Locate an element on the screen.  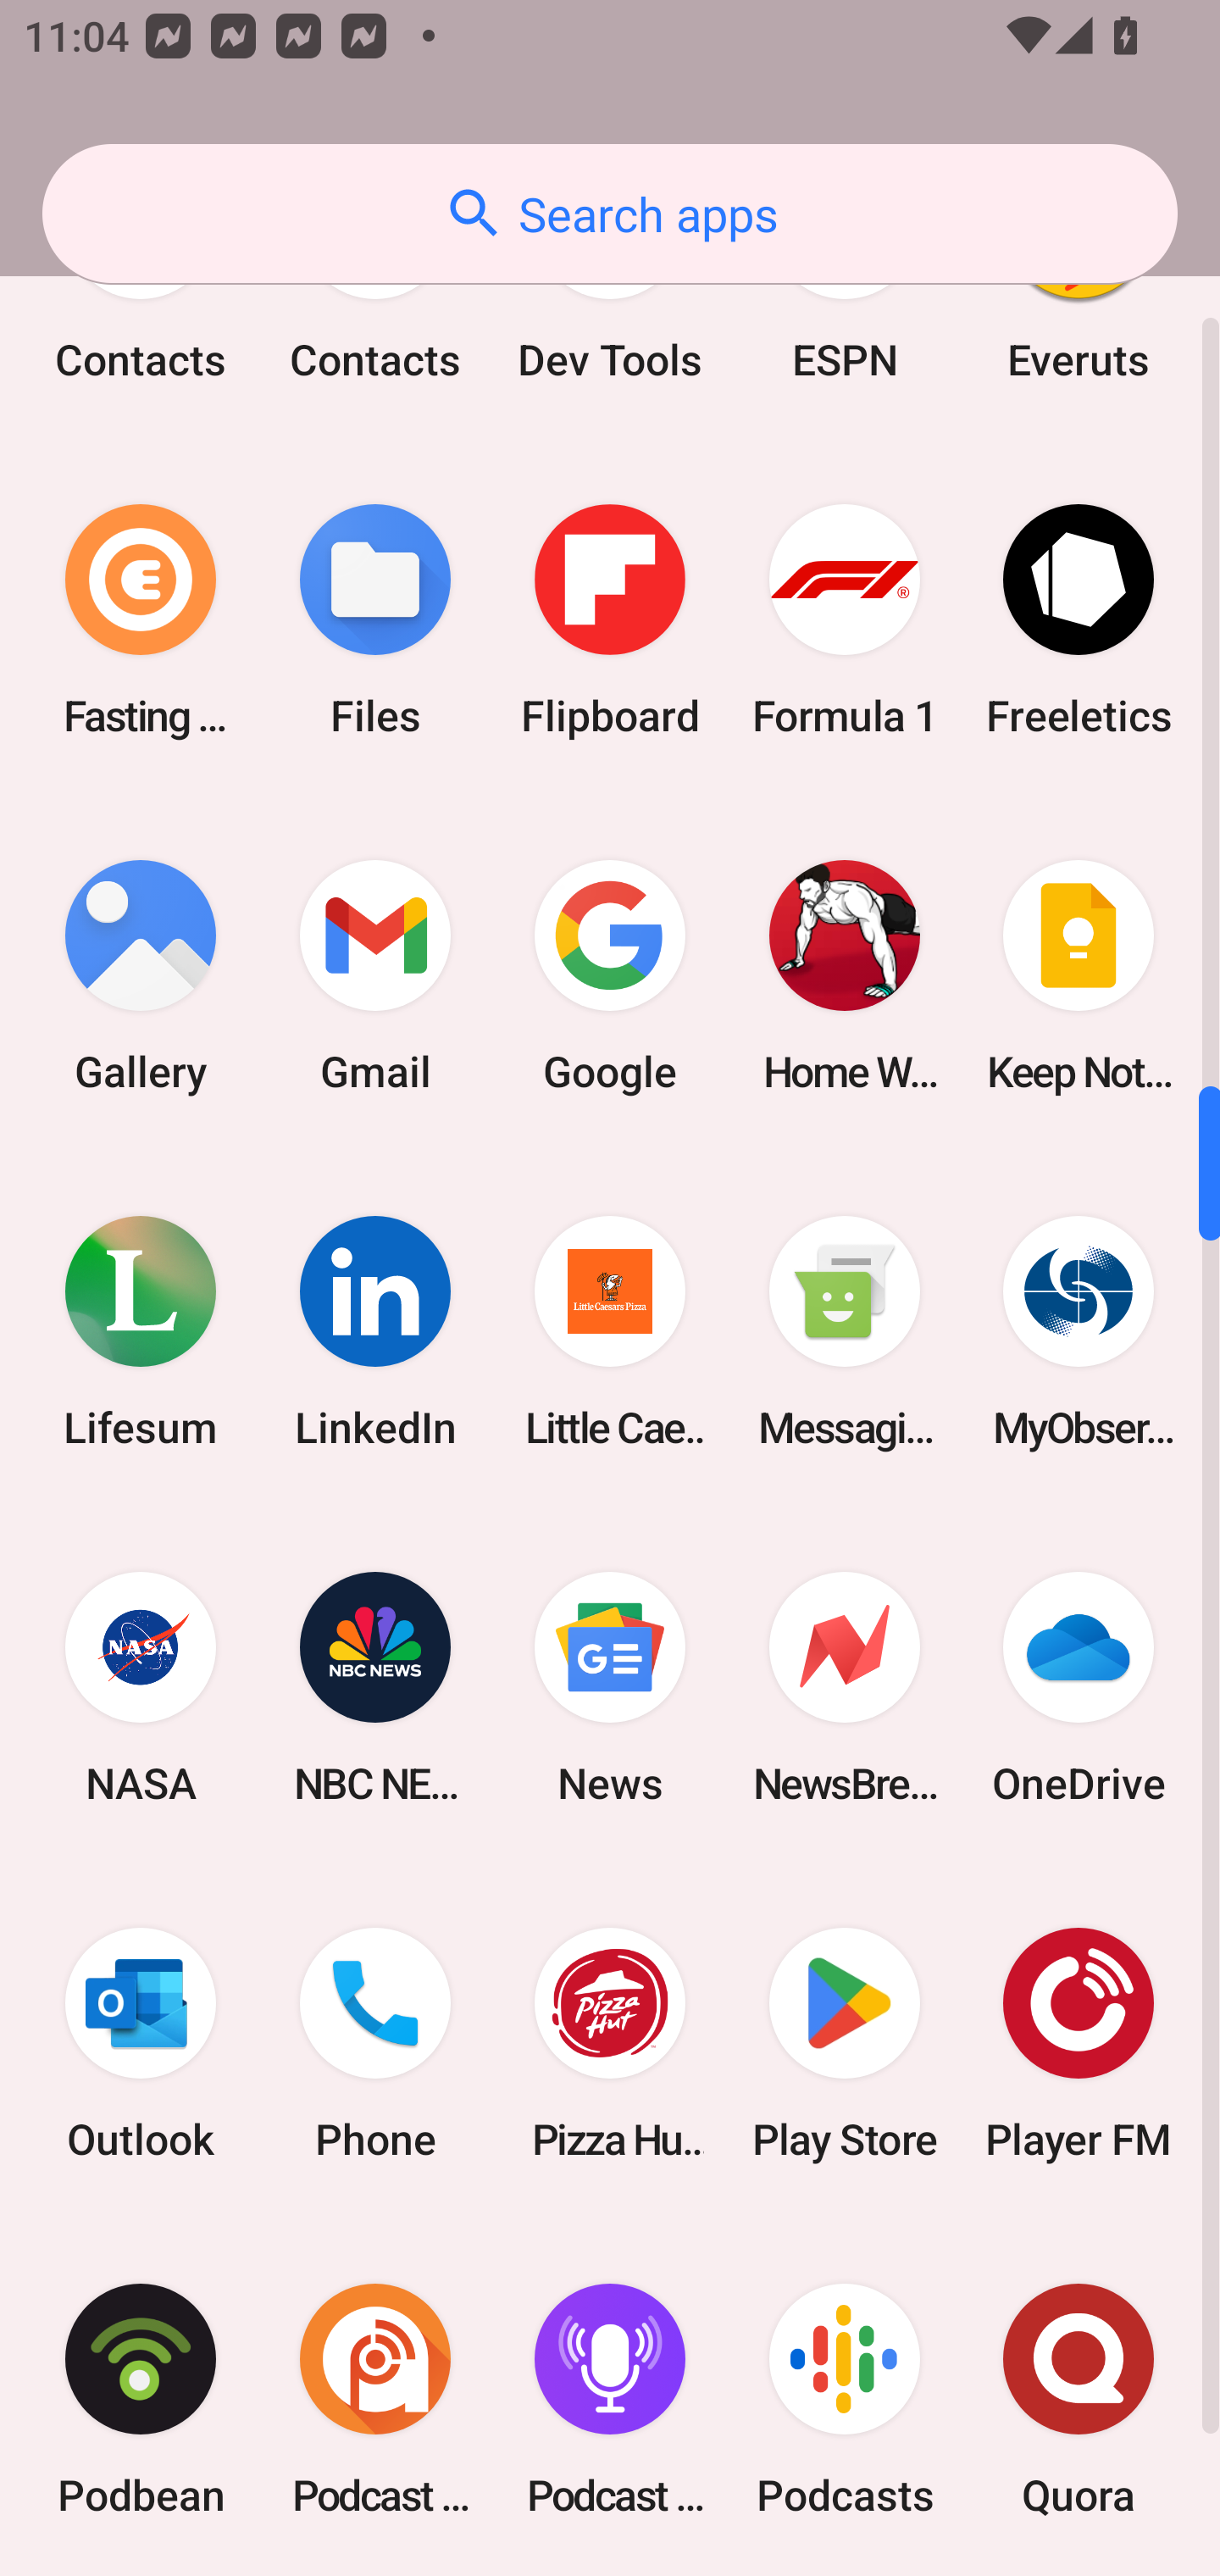
Quora is located at coordinates (1079, 2398).